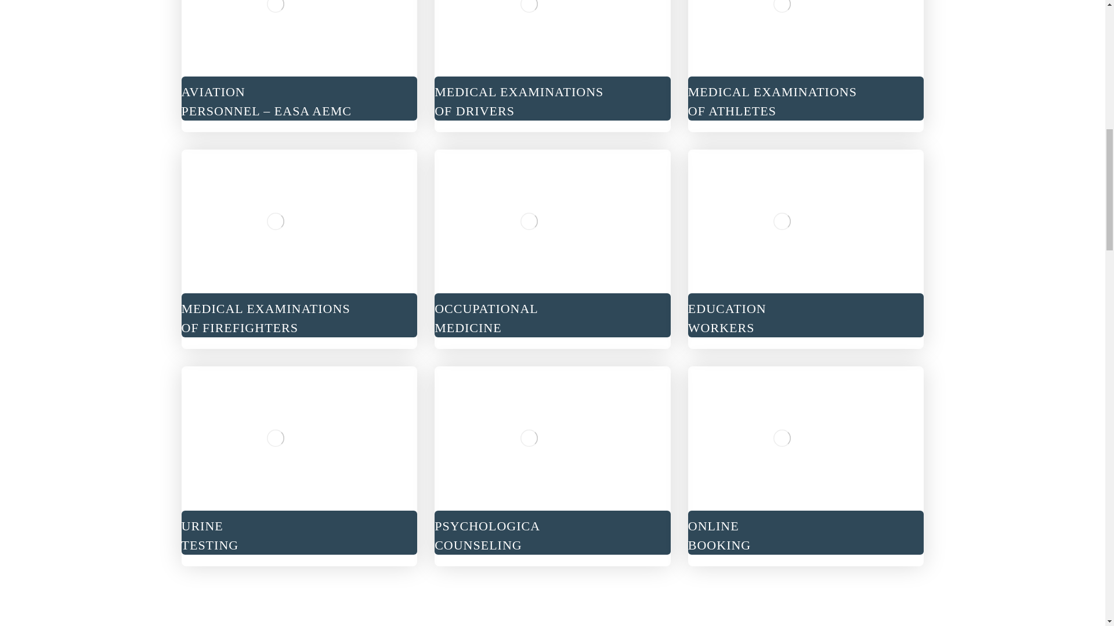 The width and height of the screenshot is (1114, 626). Describe the element at coordinates (528, 221) in the screenshot. I see `Medical examinations of drivers` at that location.